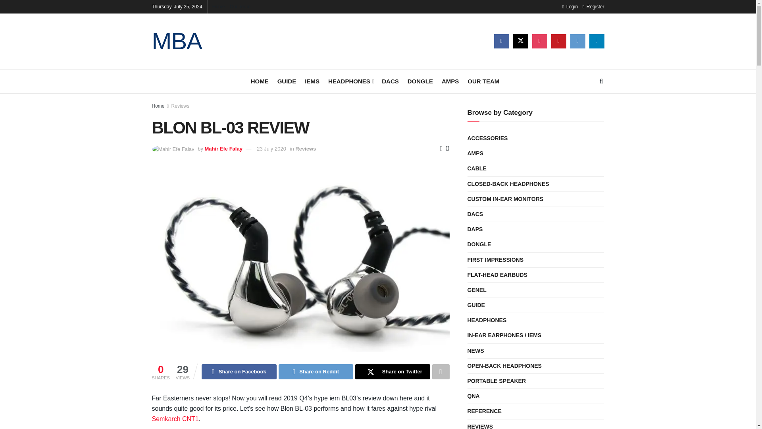 The width and height of the screenshot is (762, 429). What do you see at coordinates (450, 81) in the screenshot?
I see `AMPS` at bounding box center [450, 81].